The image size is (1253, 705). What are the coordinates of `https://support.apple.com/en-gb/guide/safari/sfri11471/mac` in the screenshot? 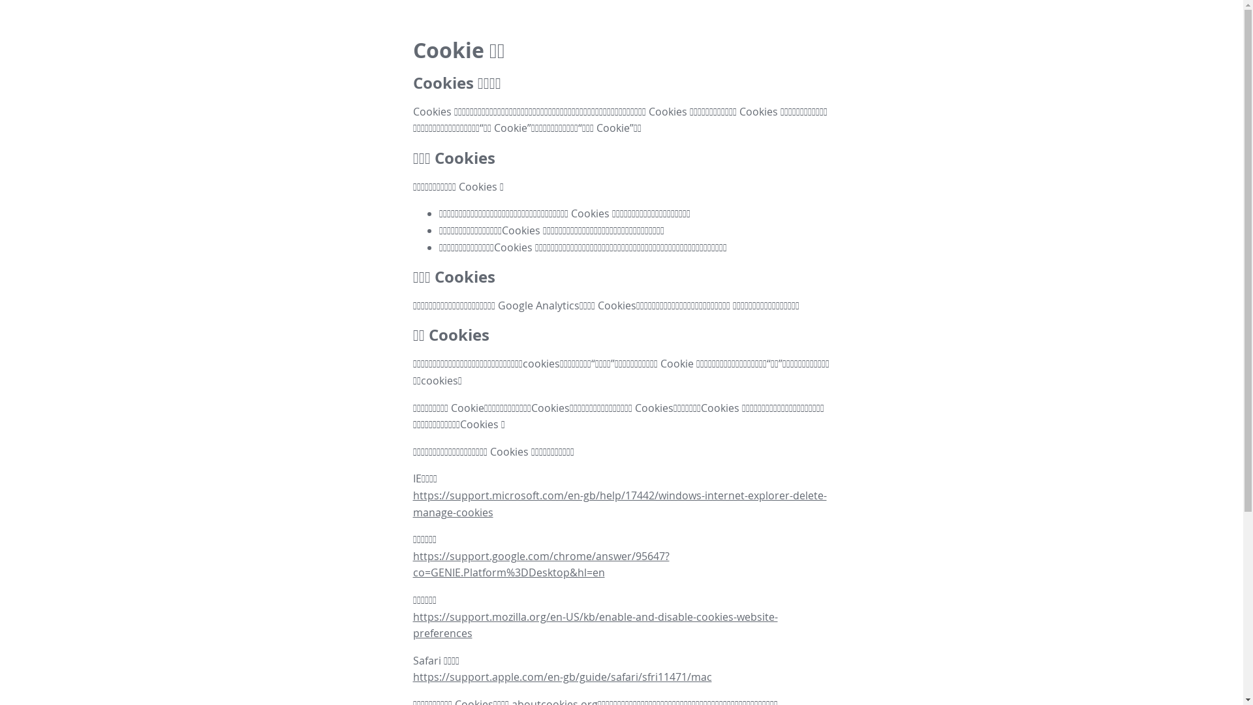 It's located at (562, 677).